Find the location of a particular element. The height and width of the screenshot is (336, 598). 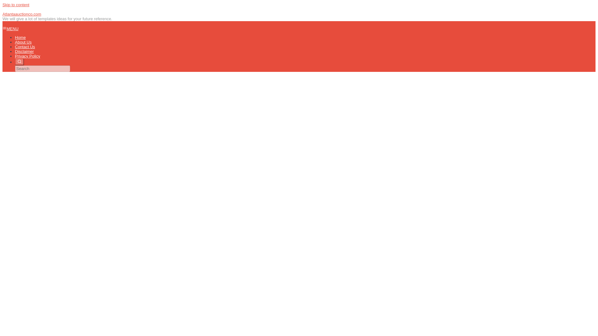

MENU is located at coordinates (10, 29).